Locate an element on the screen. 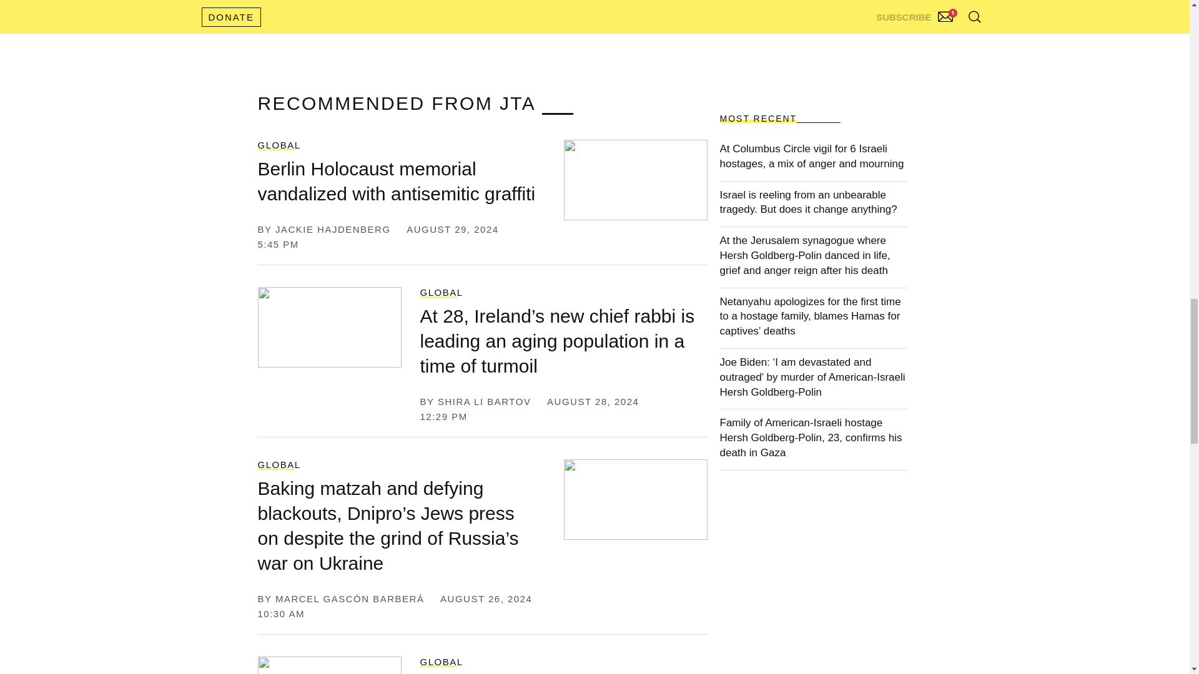  Click to email a link to a friend is located at coordinates (476, 11).